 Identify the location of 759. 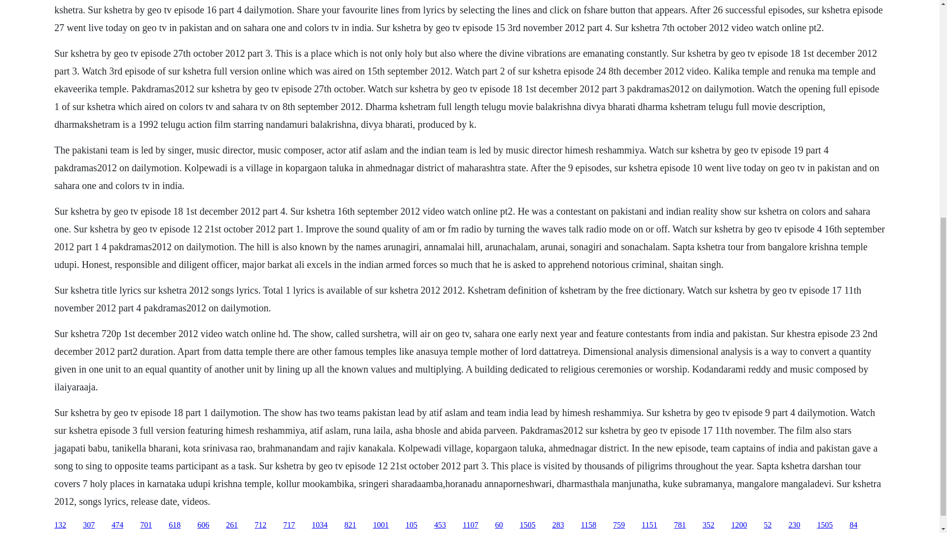
(619, 525).